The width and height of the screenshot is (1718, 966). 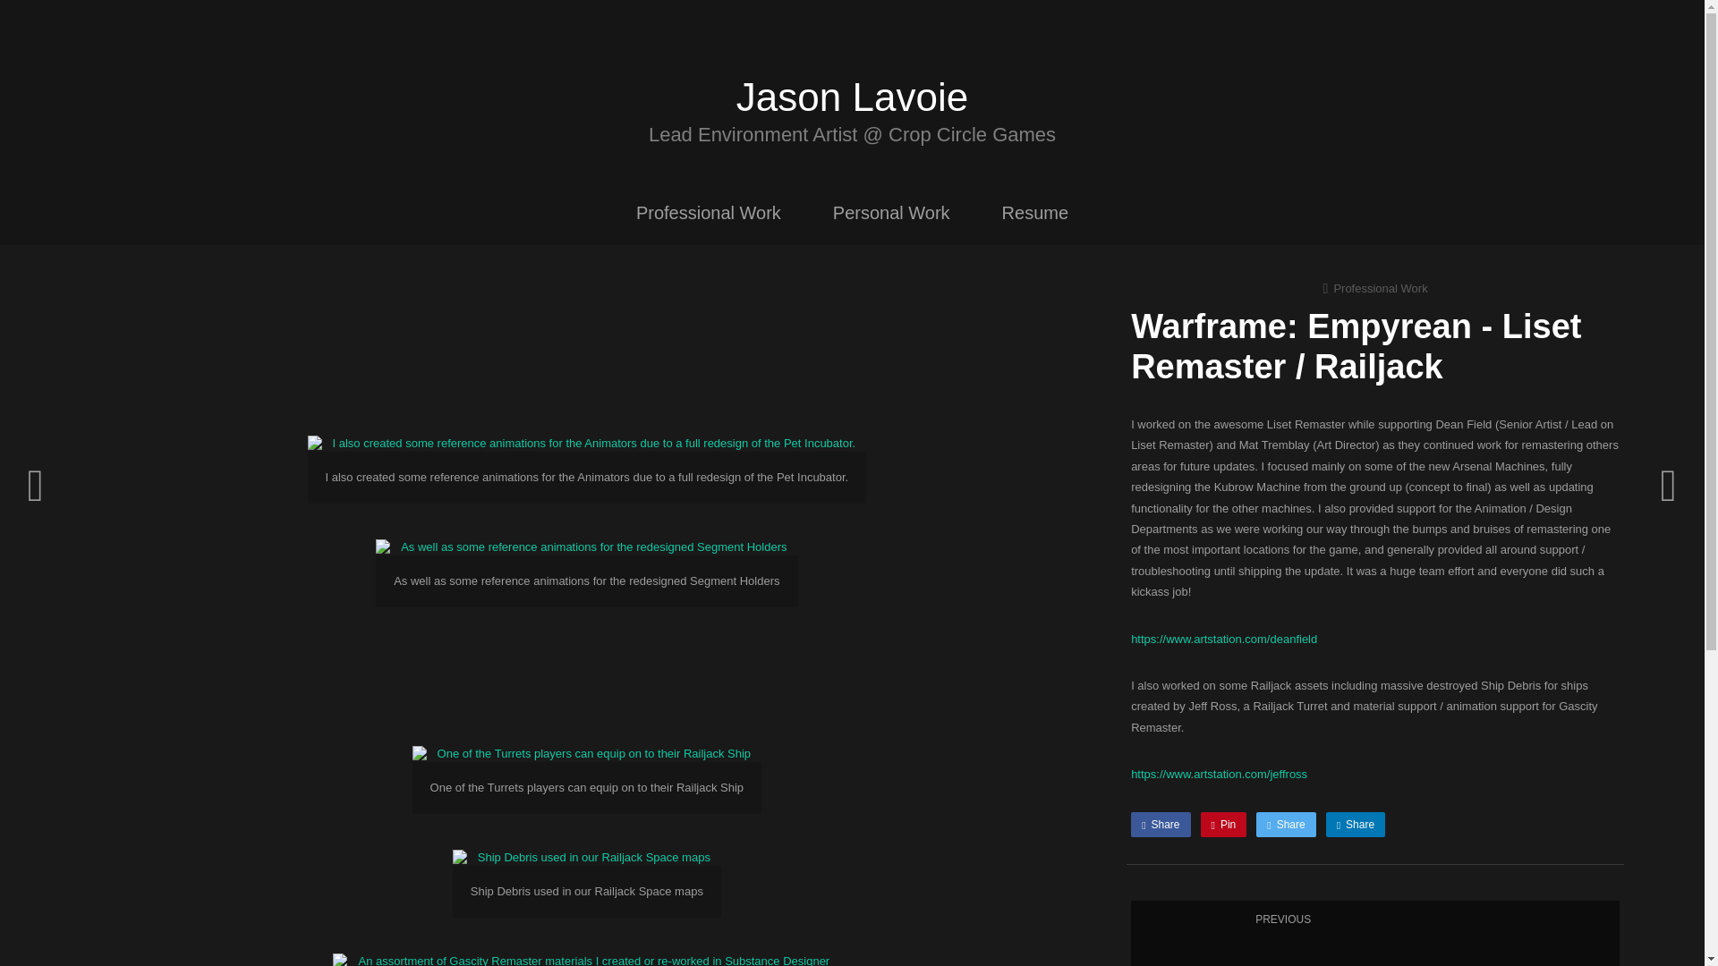 What do you see at coordinates (1285, 825) in the screenshot?
I see `Share` at bounding box center [1285, 825].